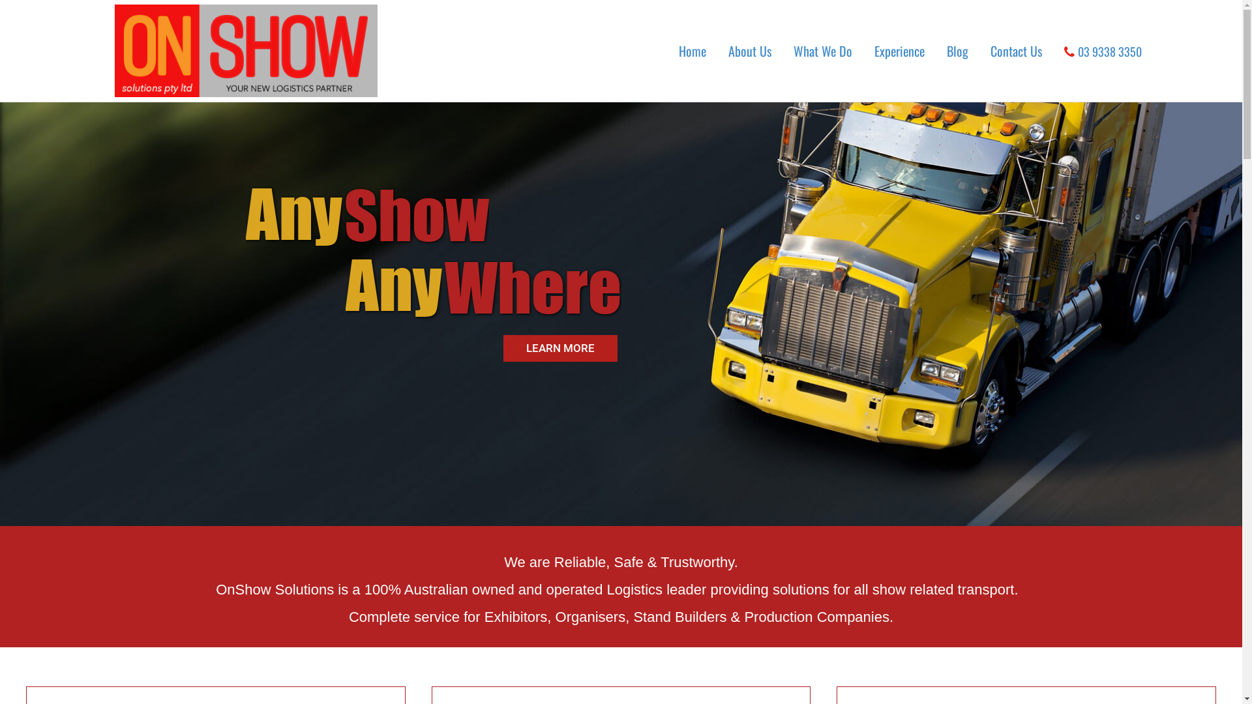 This screenshot has height=704, width=1252. Describe the element at coordinates (750, 51) in the screenshot. I see `About Us` at that location.